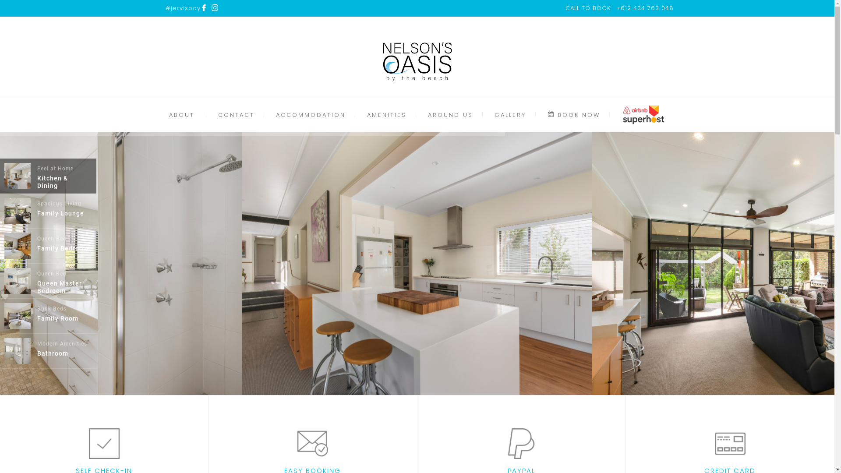 This screenshot has height=473, width=841. Describe the element at coordinates (510, 115) in the screenshot. I see `GALLERY` at that location.